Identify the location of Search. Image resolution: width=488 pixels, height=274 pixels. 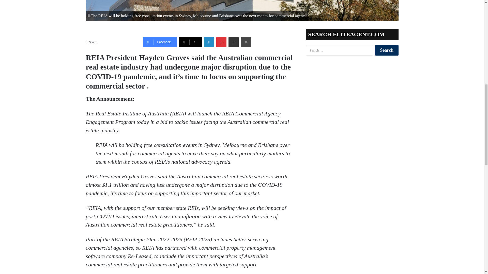
(387, 50).